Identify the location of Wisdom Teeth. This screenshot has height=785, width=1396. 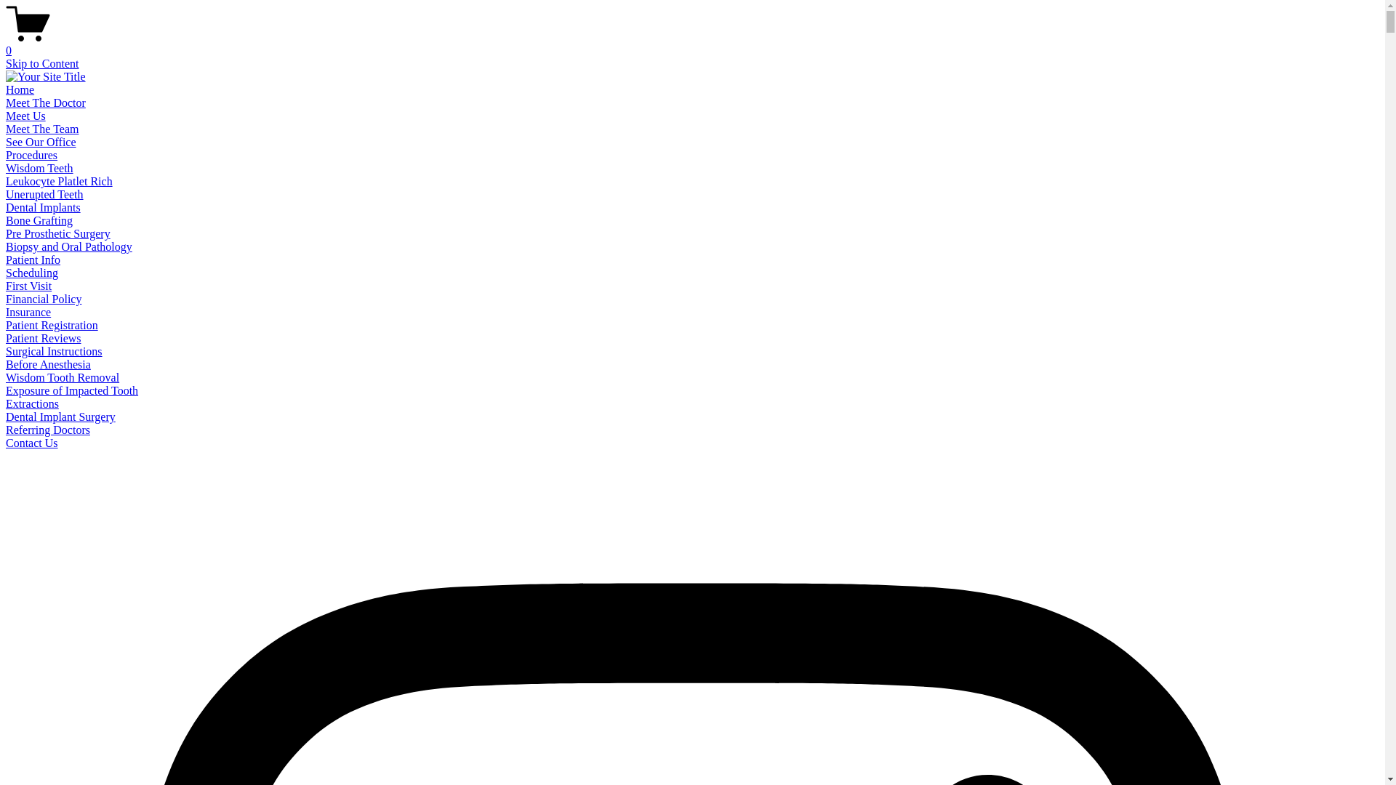
(39, 167).